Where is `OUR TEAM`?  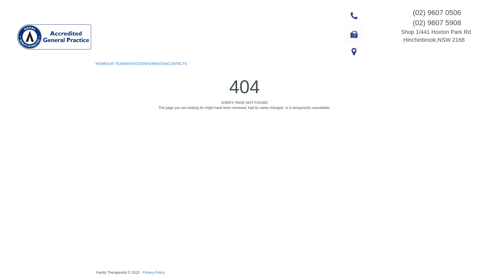
OUR TEAM is located at coordinates (116, 64).